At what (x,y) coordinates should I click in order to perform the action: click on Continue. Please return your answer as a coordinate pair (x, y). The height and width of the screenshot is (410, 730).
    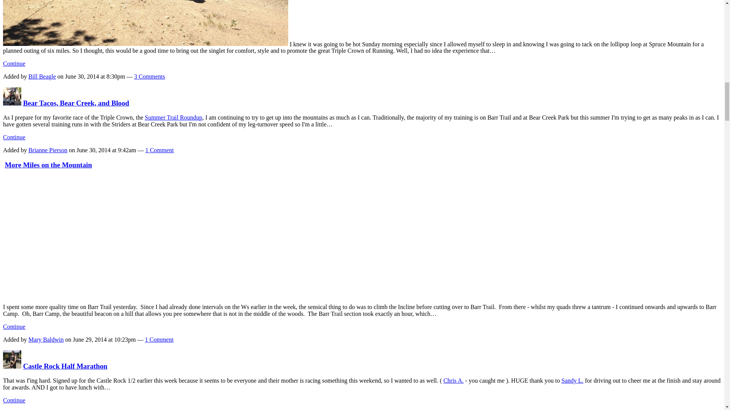
    Looking at the image, I should click on (14, 63).